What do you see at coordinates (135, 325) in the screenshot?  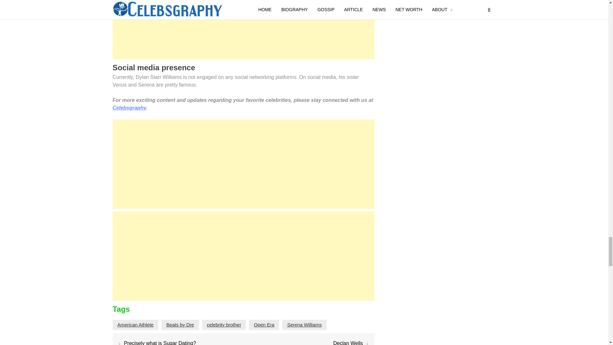 I see `American Athlete` at bounding box center [135, 325].